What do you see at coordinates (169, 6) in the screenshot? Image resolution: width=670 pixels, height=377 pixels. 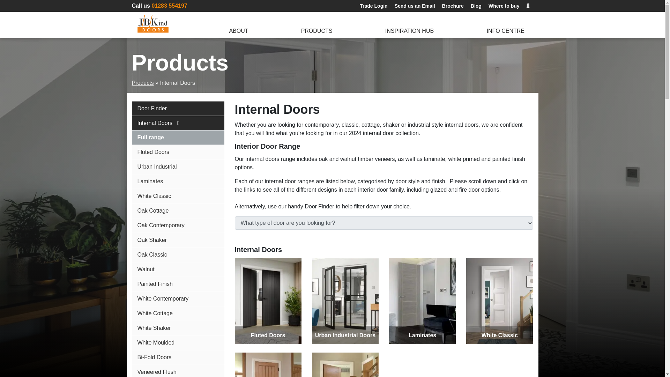 I see `01283 554197` at bounding box center [169, 6].